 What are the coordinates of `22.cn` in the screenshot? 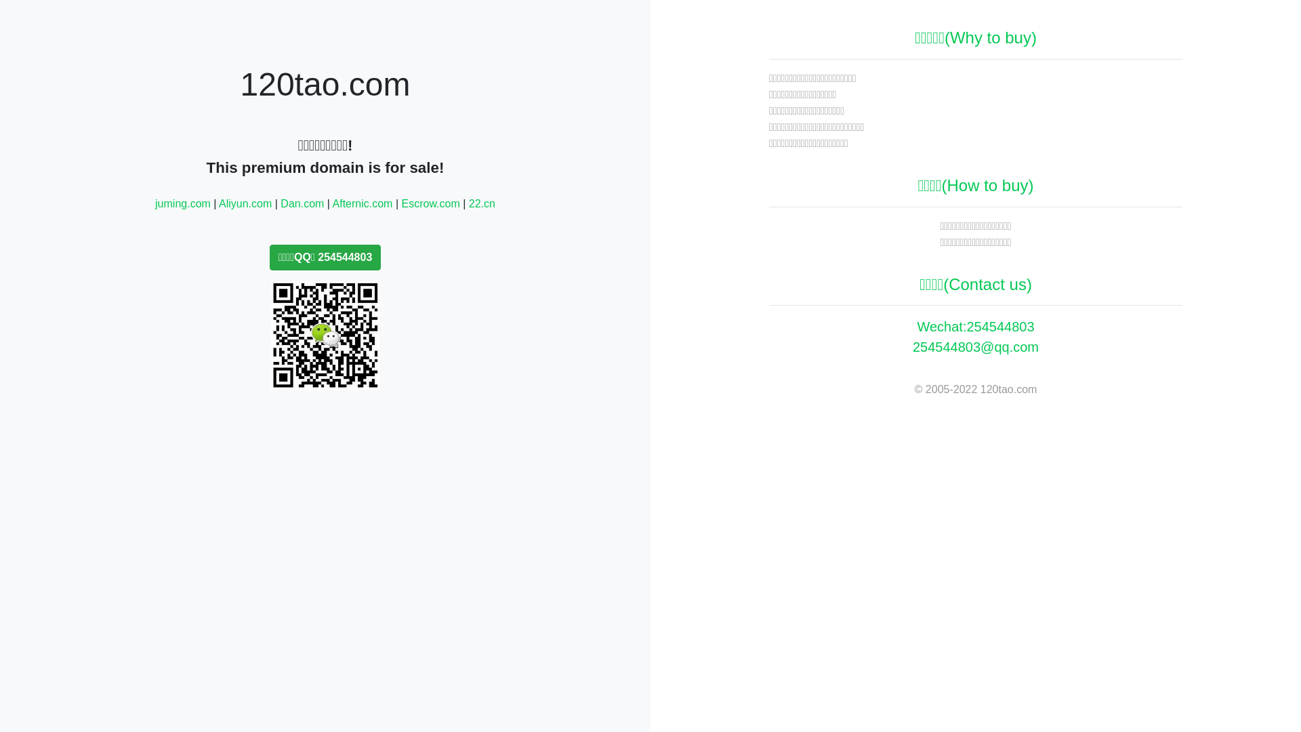 It's located at (482, 203).